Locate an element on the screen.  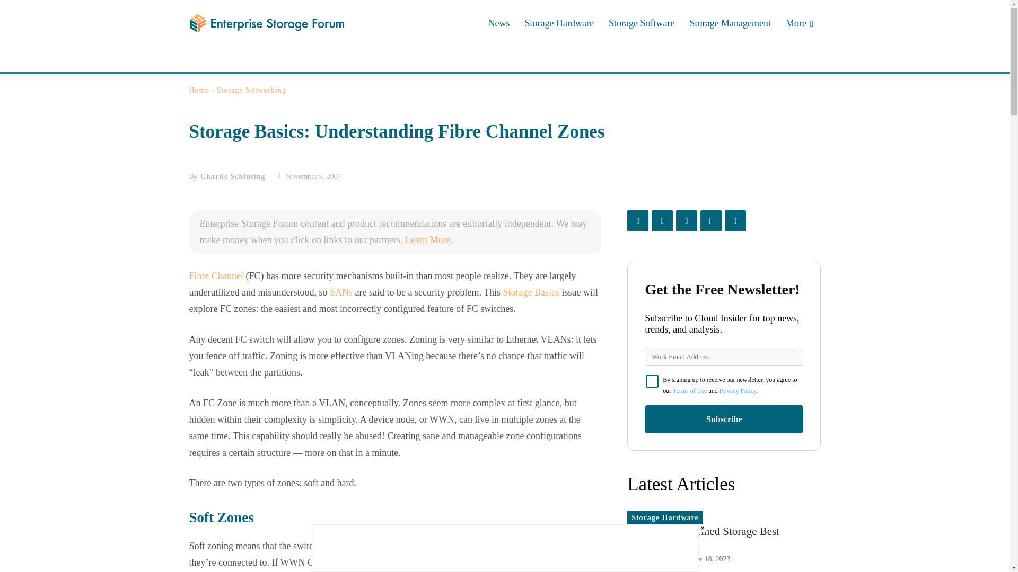
Storage Networking is located at coordinates (251, 90).